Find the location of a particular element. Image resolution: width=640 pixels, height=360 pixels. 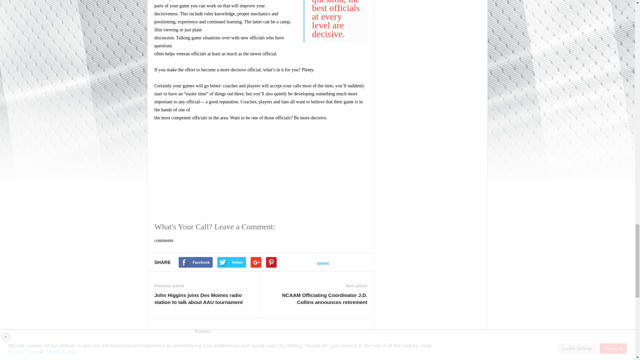

Youtube is located at coordinates (217, 355).